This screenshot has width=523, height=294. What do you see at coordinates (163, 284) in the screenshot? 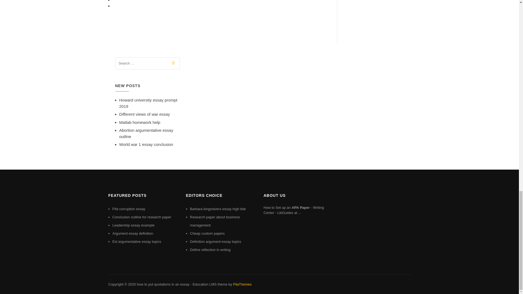
I see `how to put quotations in an essay` at bounding box center [163, 284].